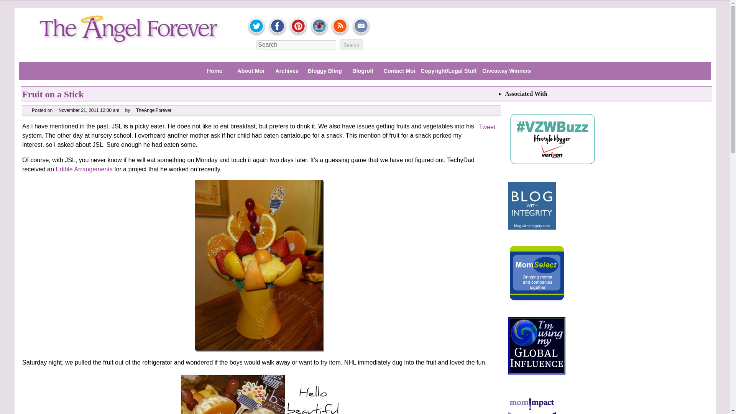 The image size is (736, 414). What do you see at coordinates (351, 44) in the screenshot?
I see `Search` at bounding box center [351, 44].